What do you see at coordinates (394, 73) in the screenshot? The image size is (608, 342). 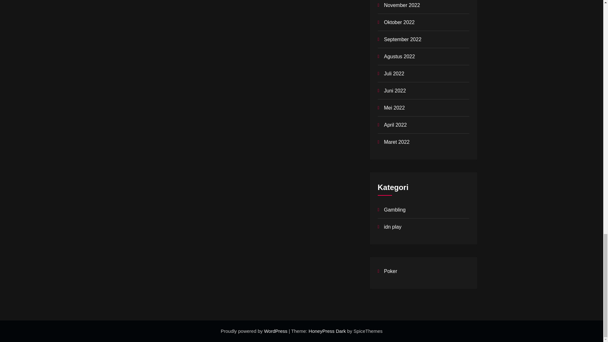 I see `Juli 2022` at bounding box center [394, 73].